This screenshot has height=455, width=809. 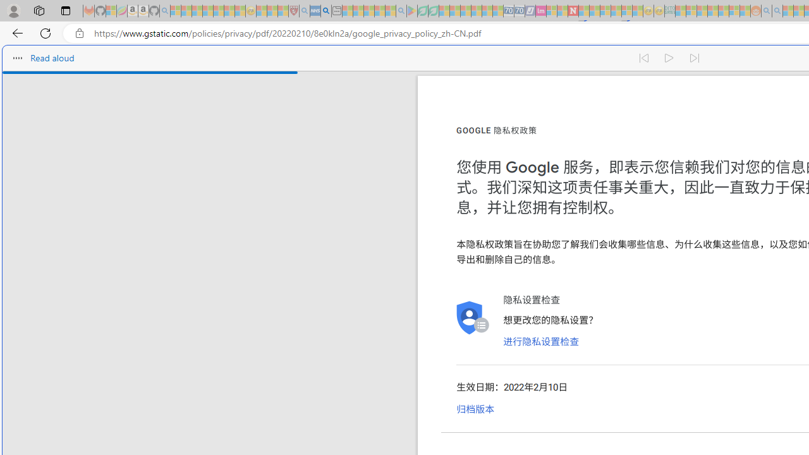 What do you see at coordinates (412, 11) in the screenshot?
I see `Bluey: Let's Play! - Apps on Google Play - Sleeping` at bounding box center [412, 11].